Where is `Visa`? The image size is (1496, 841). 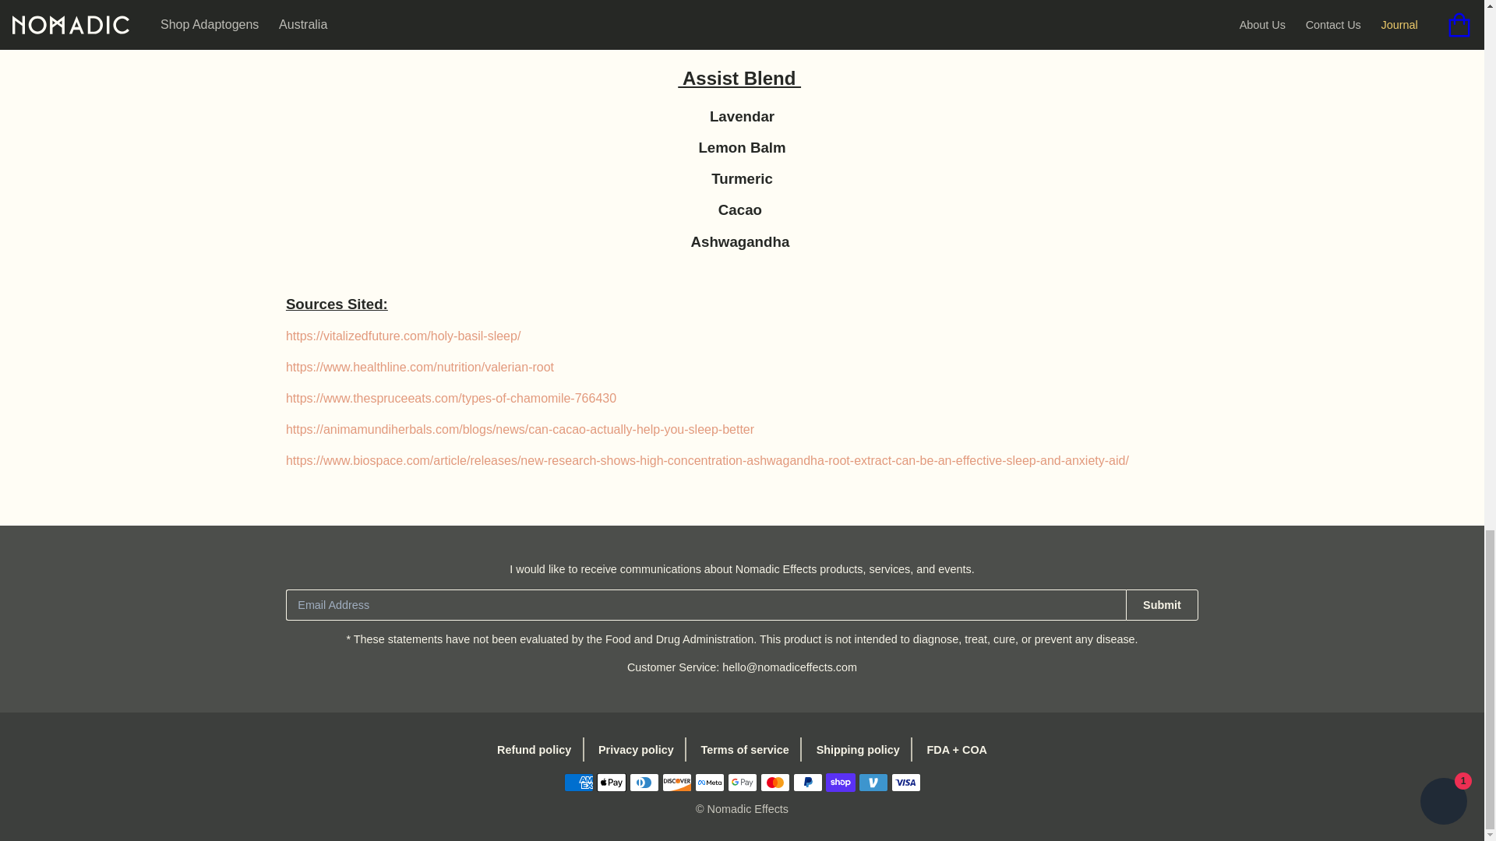
Visa is located at coordinates (906, 782).